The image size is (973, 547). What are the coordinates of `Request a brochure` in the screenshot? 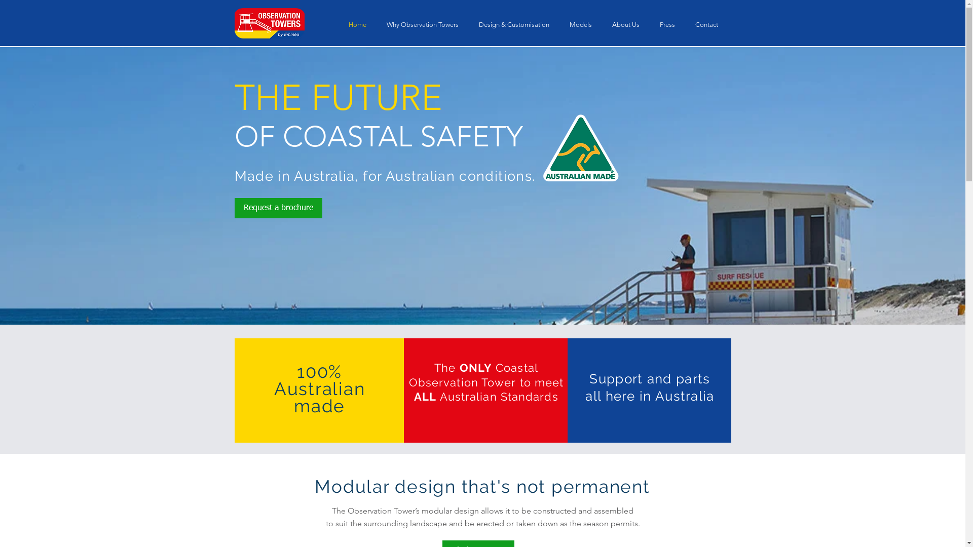 It's located at (278, 208).